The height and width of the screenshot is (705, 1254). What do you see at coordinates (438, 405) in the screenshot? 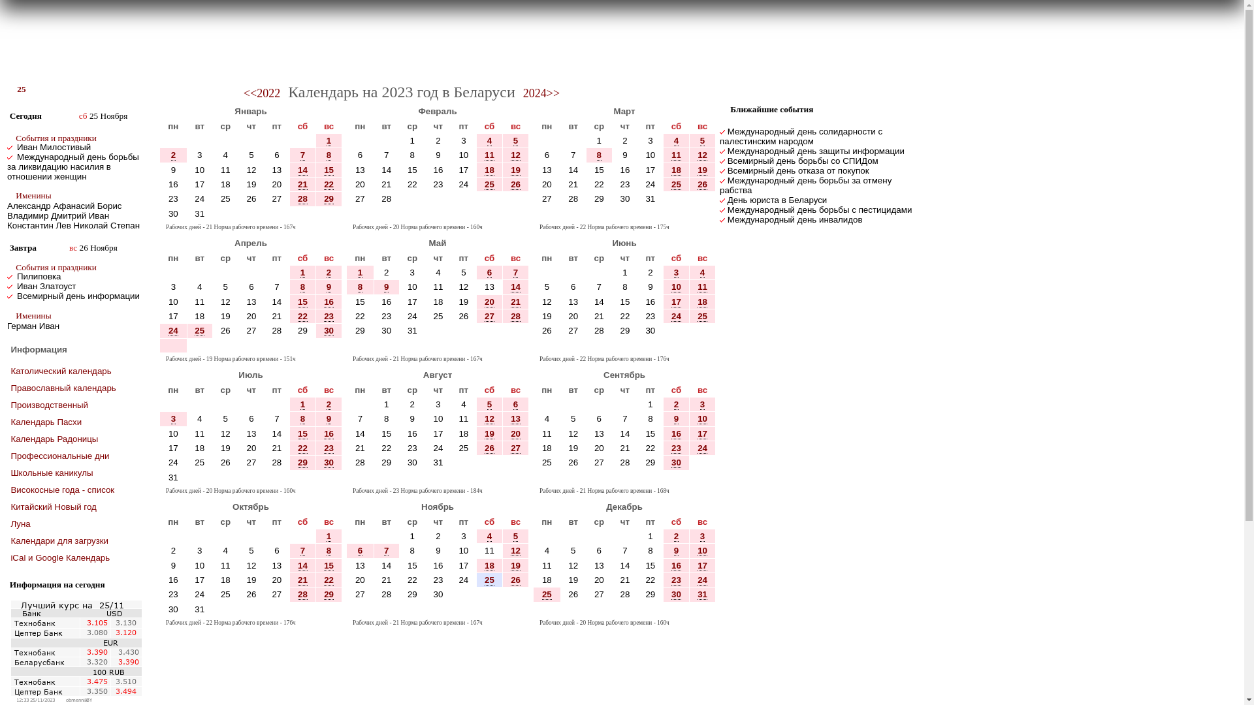
I see `3` at bounding box center [438, 405].